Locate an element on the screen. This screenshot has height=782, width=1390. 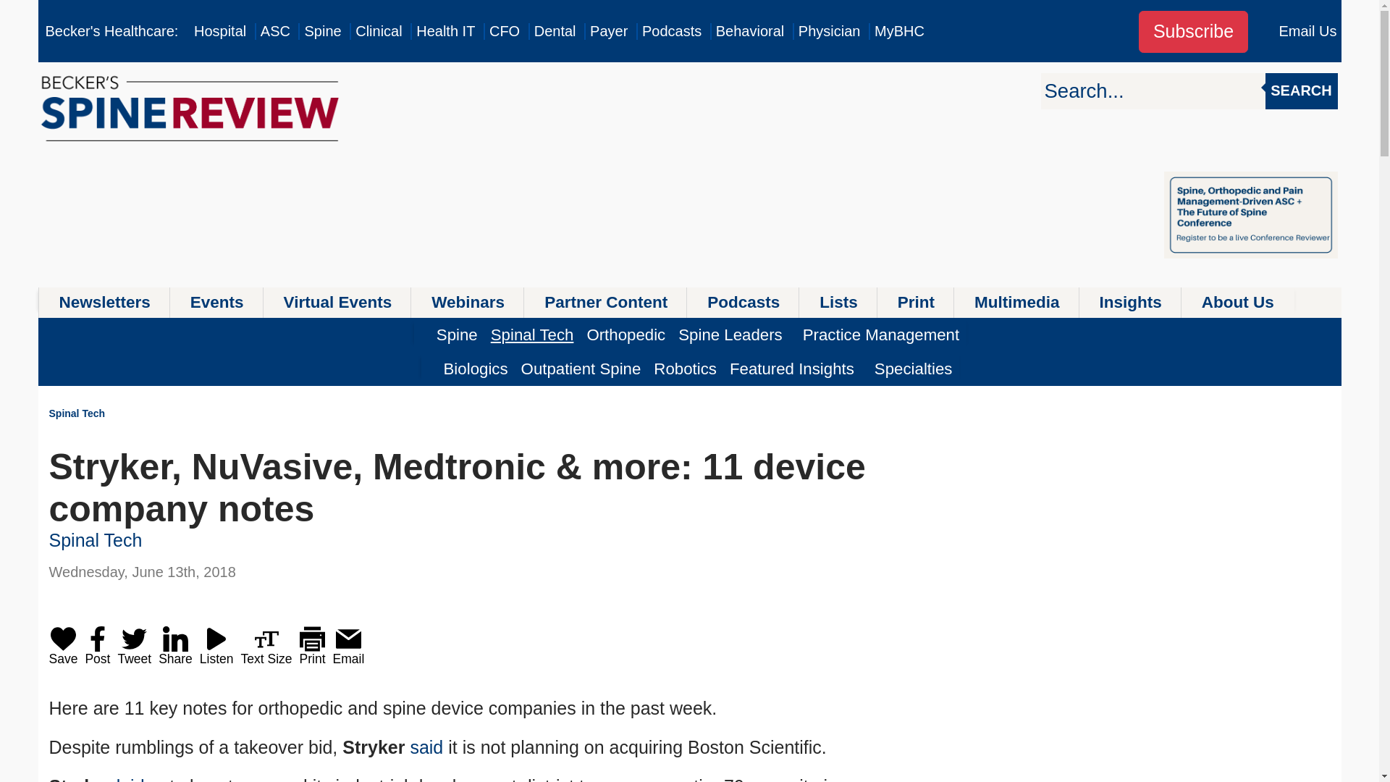
Becker's Podcasts is located at coordinates (672, 31).